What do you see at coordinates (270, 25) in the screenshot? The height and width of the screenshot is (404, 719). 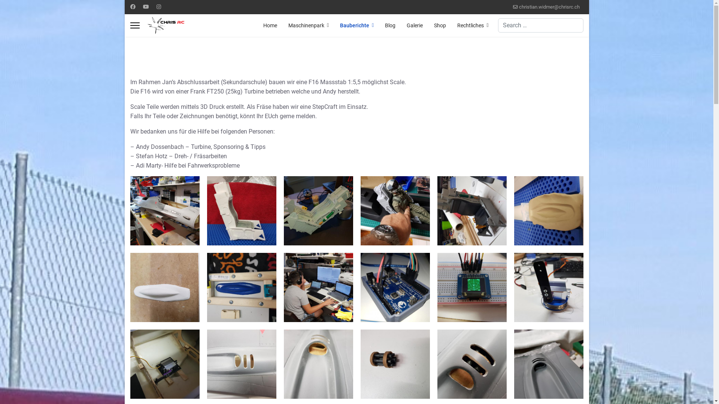 I see `Home` at bounding box center [270, 25].